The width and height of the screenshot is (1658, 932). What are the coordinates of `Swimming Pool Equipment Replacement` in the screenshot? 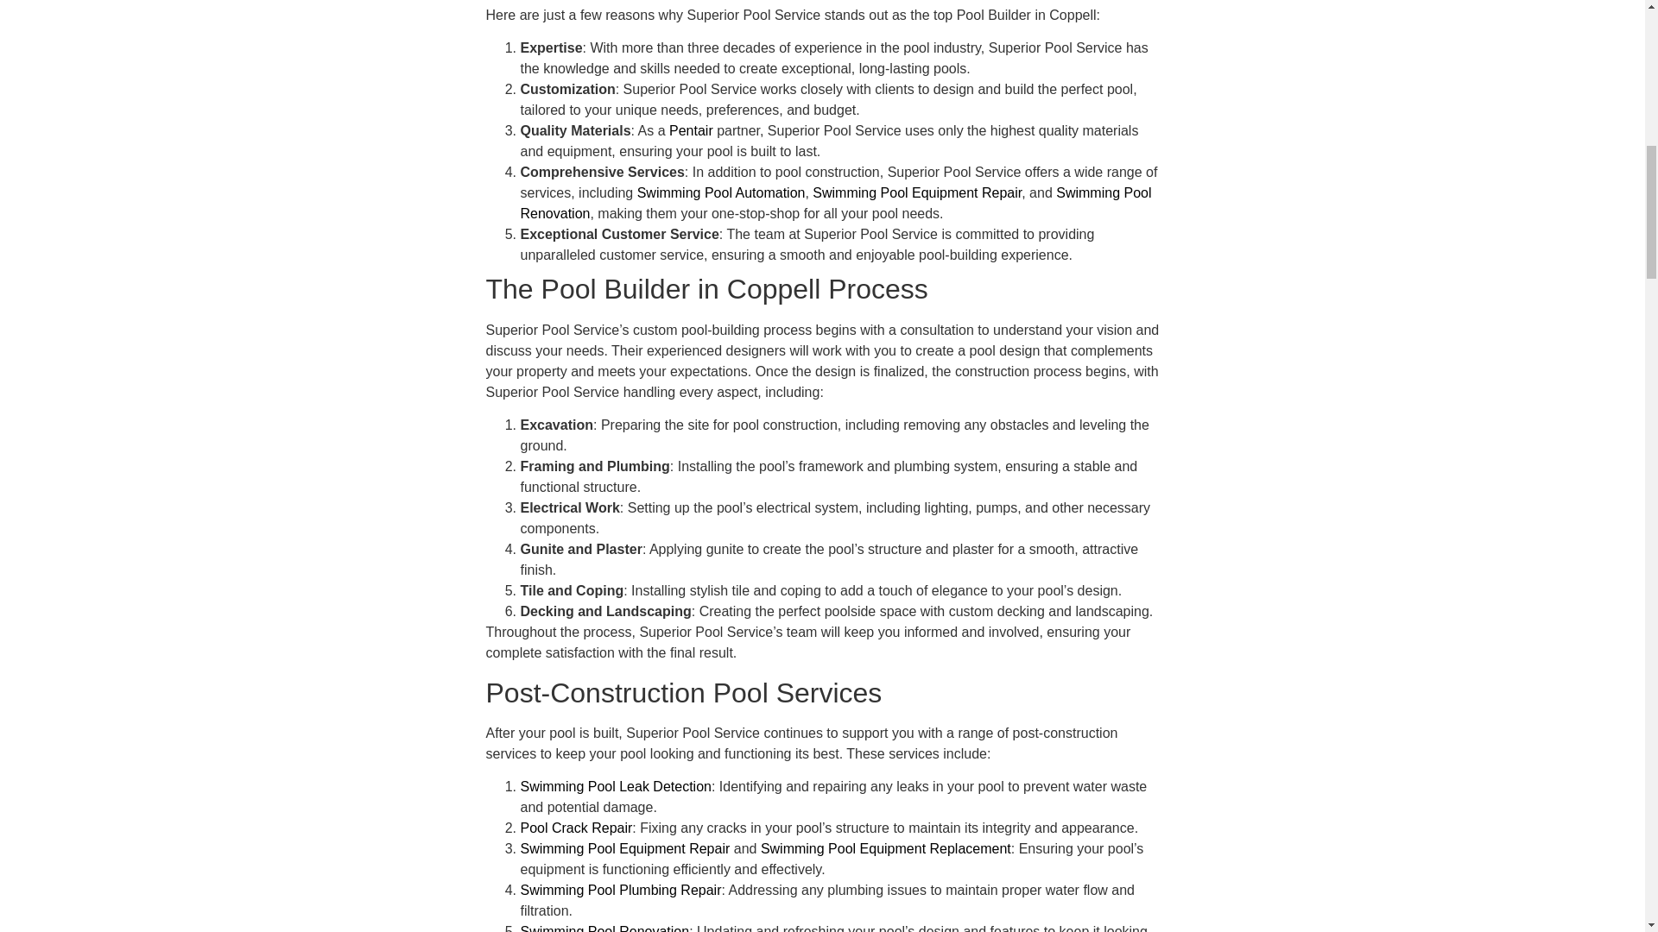 It's located at (886, 849).